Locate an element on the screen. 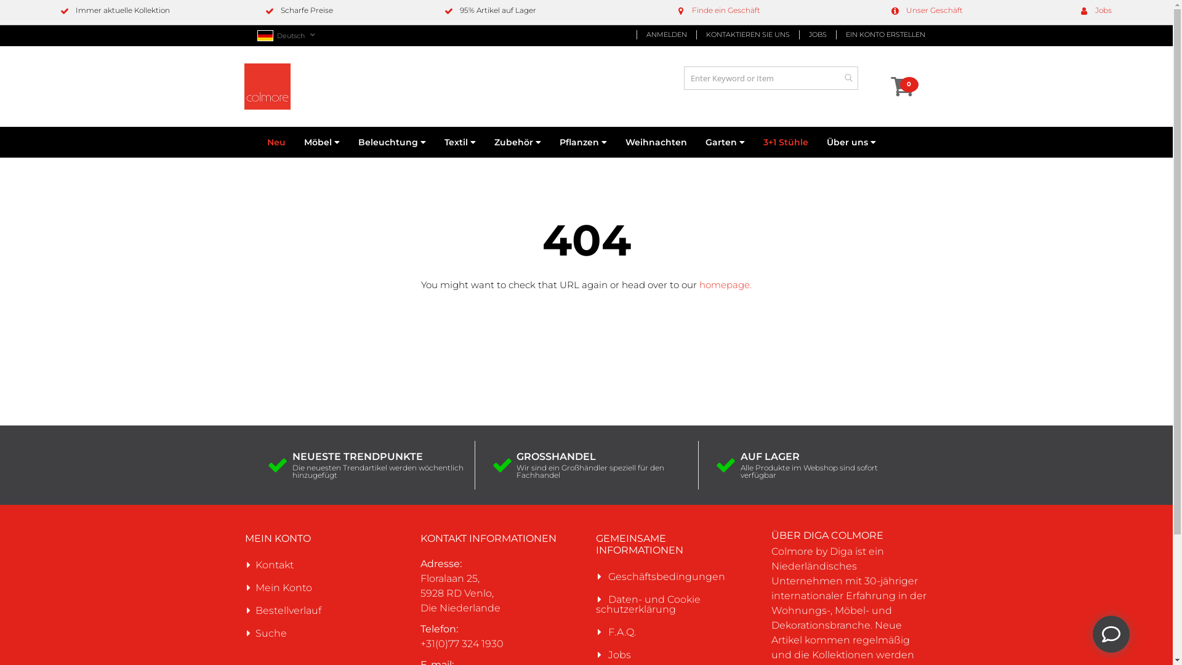  Pflanzen is located at coordinates (584, 142).